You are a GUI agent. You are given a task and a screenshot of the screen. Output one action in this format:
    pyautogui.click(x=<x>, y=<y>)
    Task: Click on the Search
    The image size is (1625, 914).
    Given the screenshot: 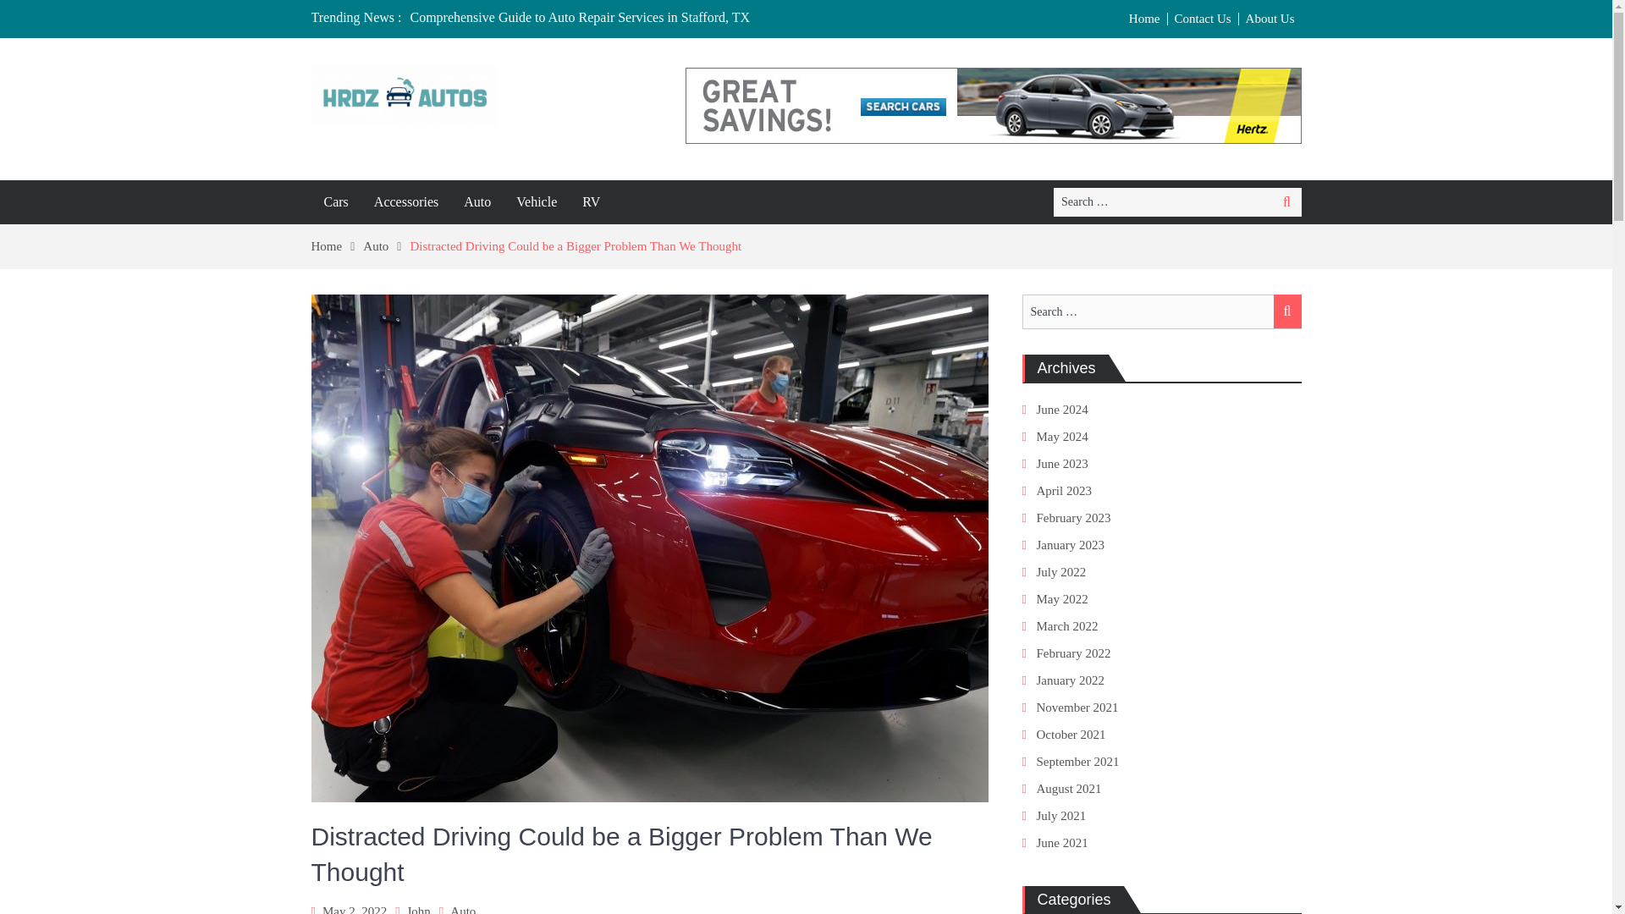 What is the action you would take?
    pyautogui.click(x=1286, y=201)
    